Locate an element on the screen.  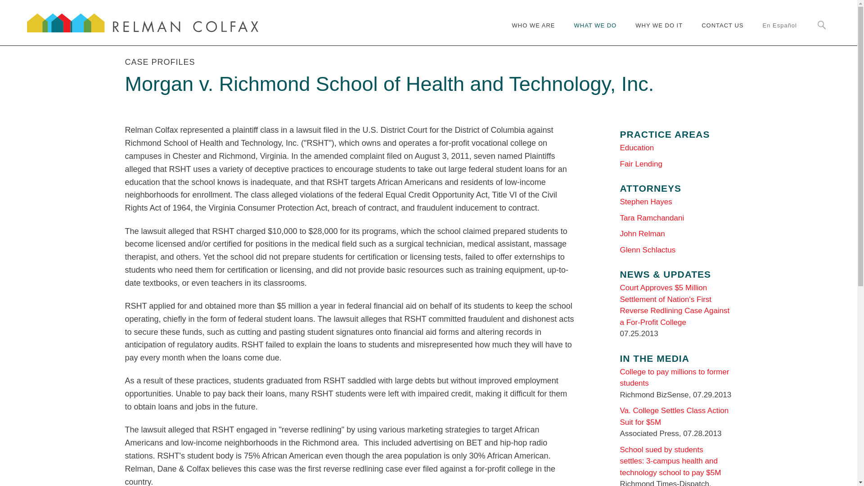
Glenn Schlactus is located at coordinates (648, 250).